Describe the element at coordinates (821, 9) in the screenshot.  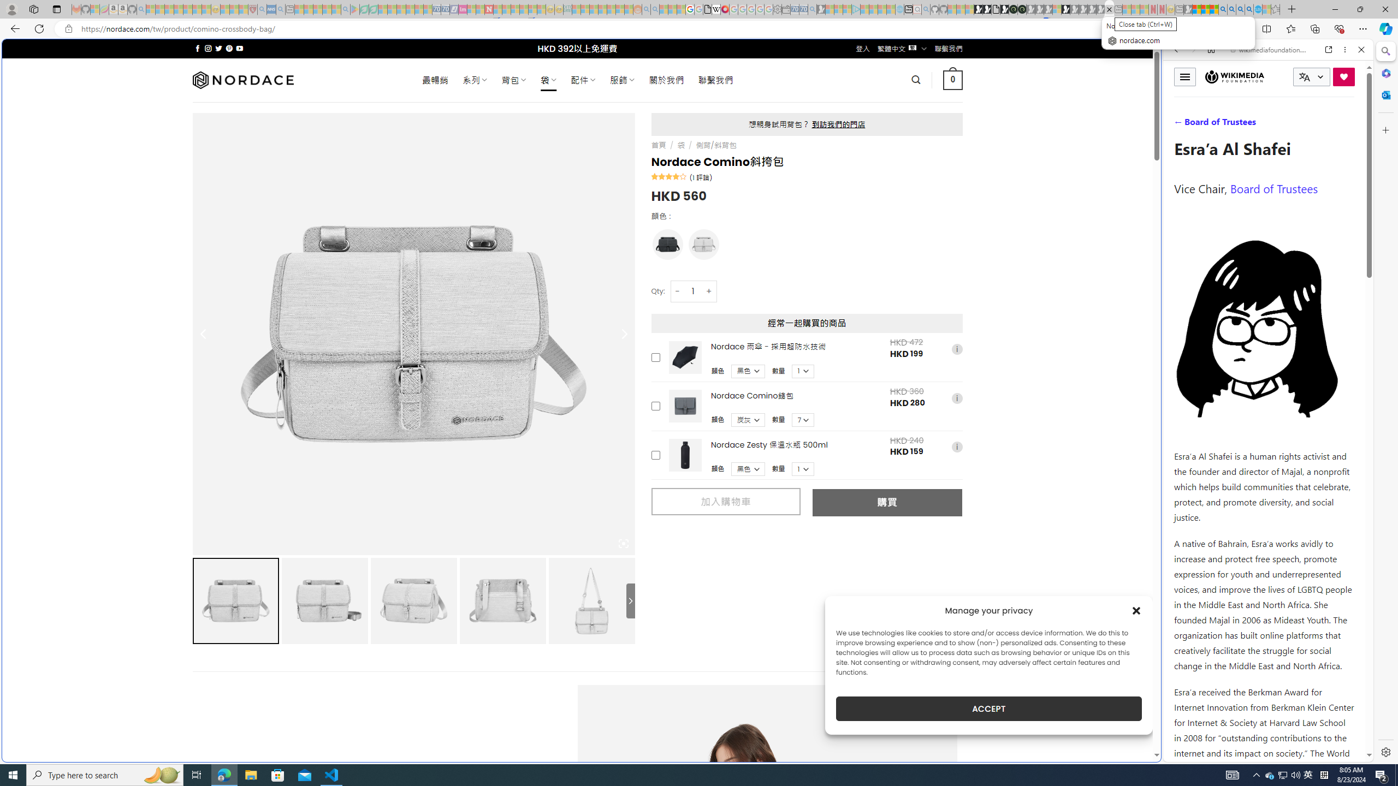
I see `Microsoft Start Gaming - Sleeping` at that location.